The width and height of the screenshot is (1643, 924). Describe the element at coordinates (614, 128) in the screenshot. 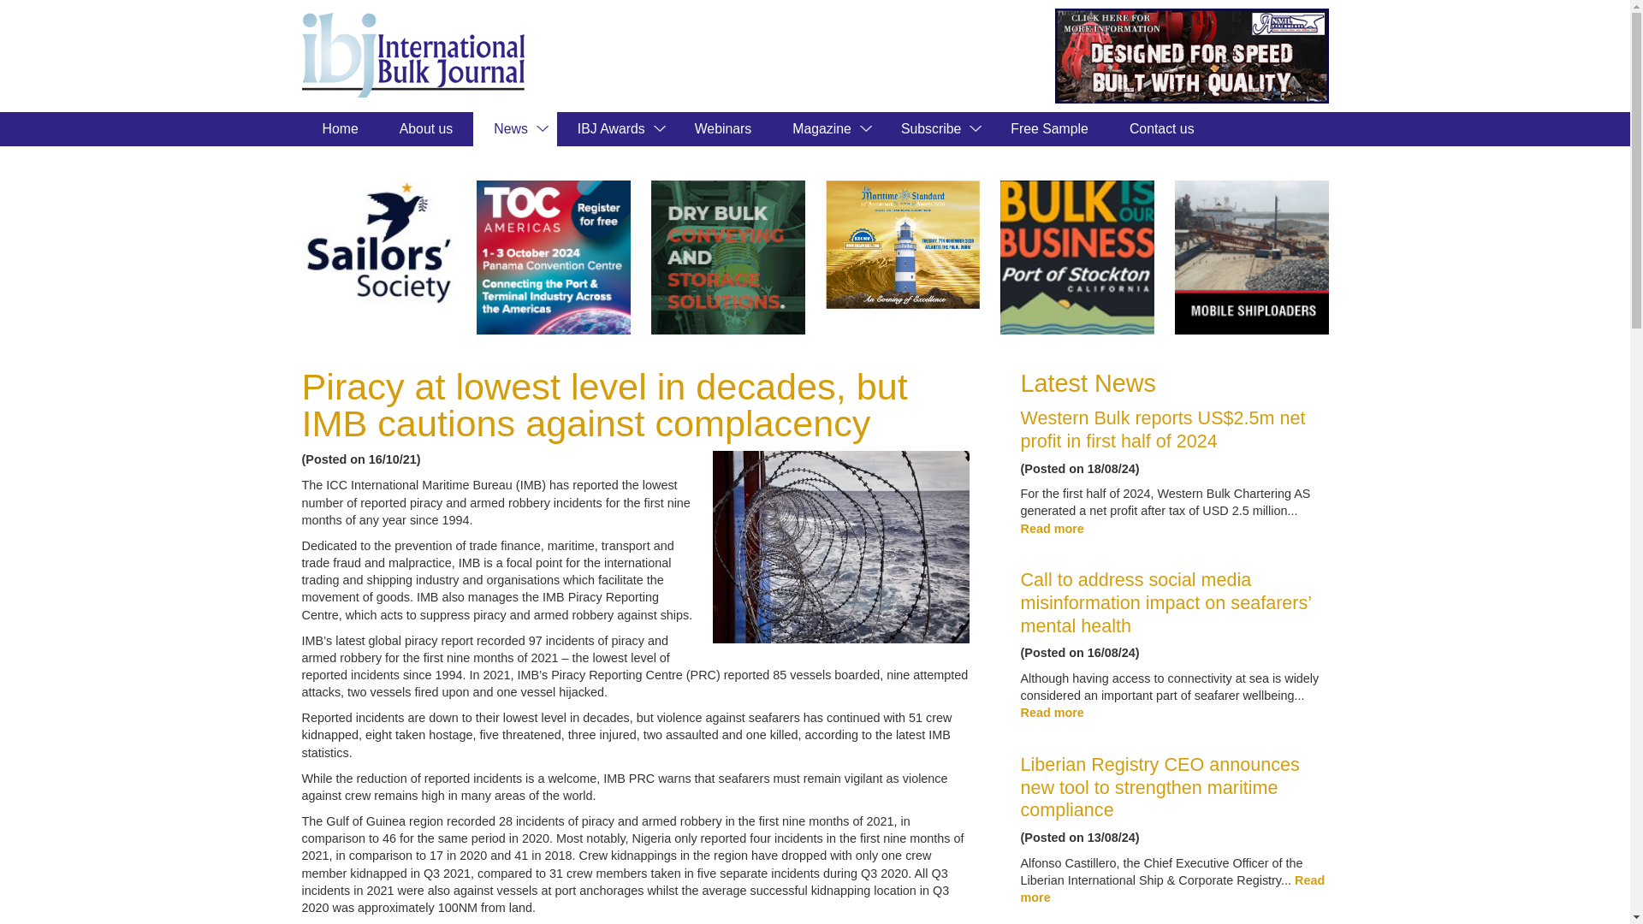

I see `IBJ Awards` at that location.